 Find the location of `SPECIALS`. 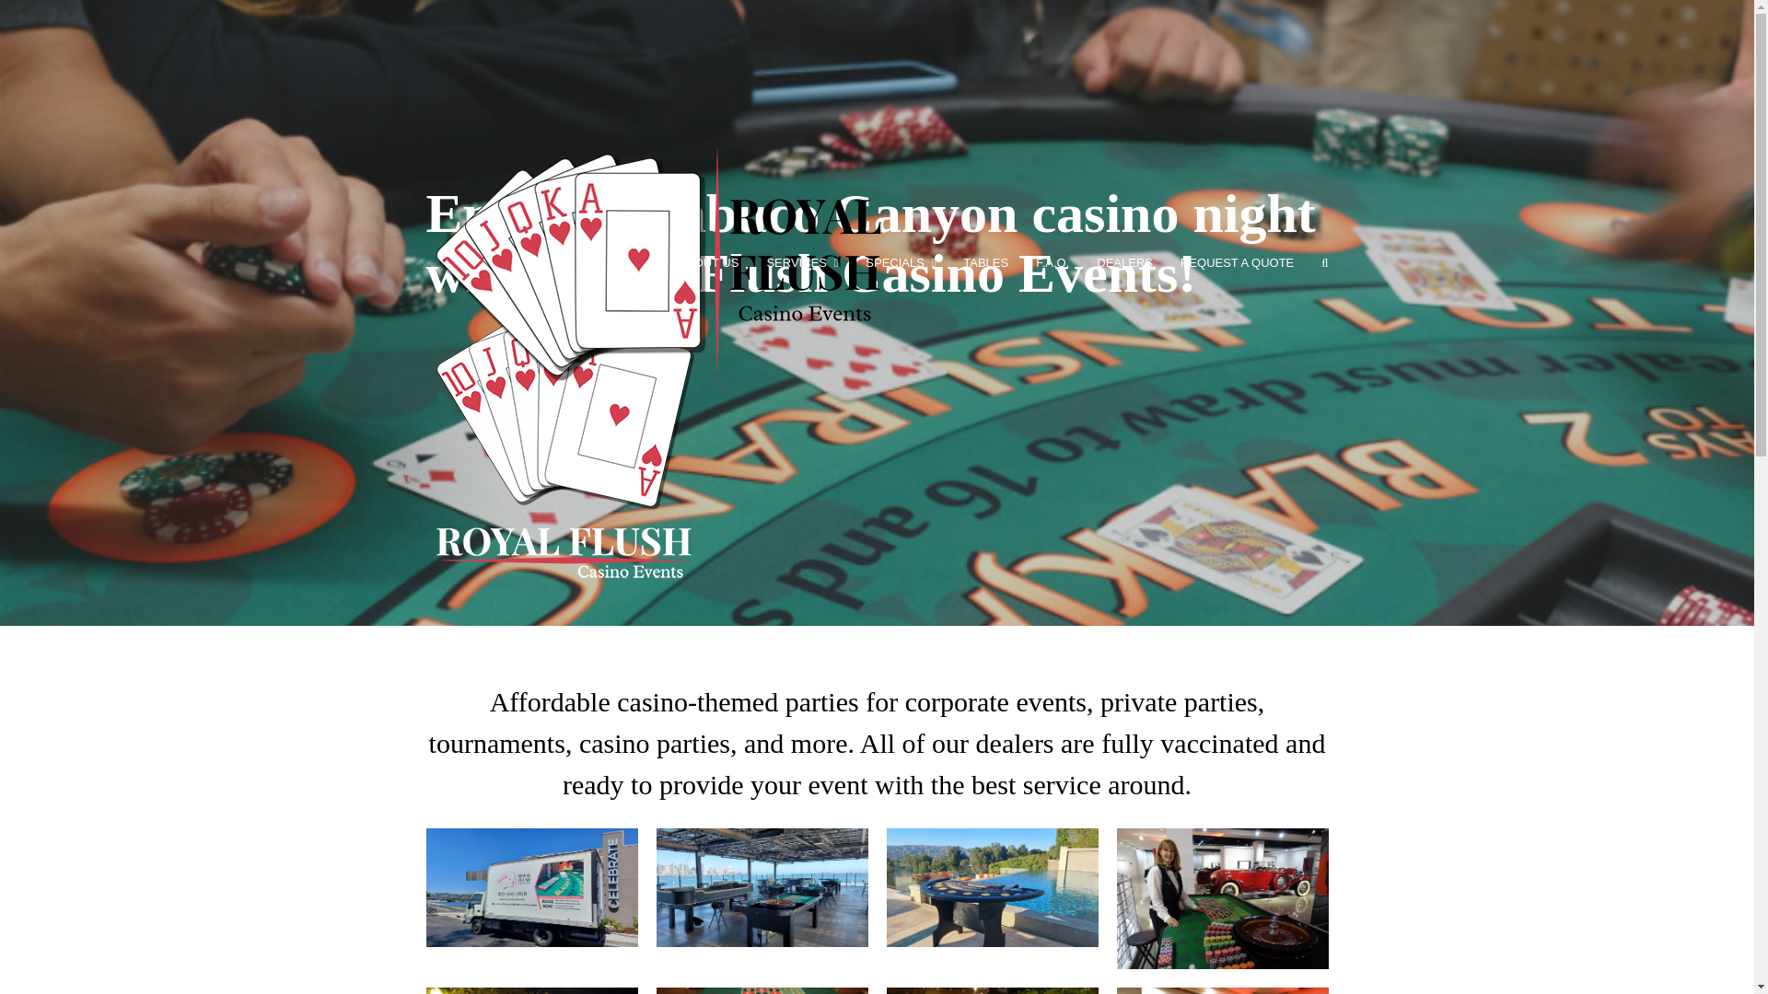

SPECIALS is located at coordinates (901, 263).